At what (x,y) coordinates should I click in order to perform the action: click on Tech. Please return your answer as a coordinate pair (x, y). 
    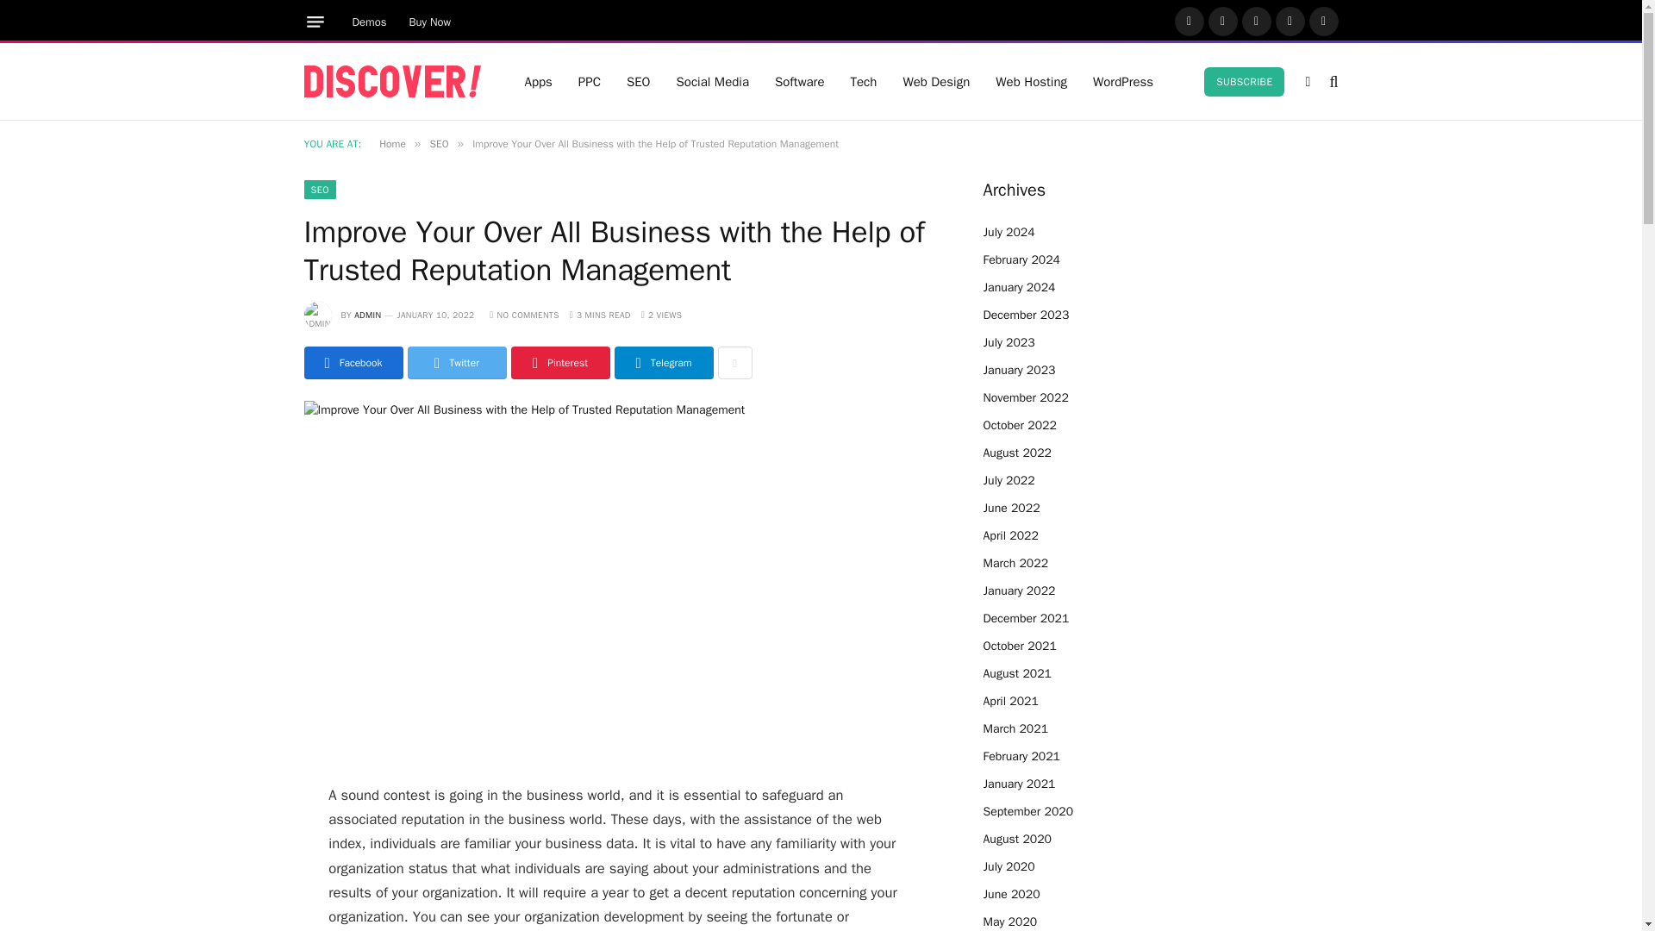
    Looking at the image, I should click on (864, 81).